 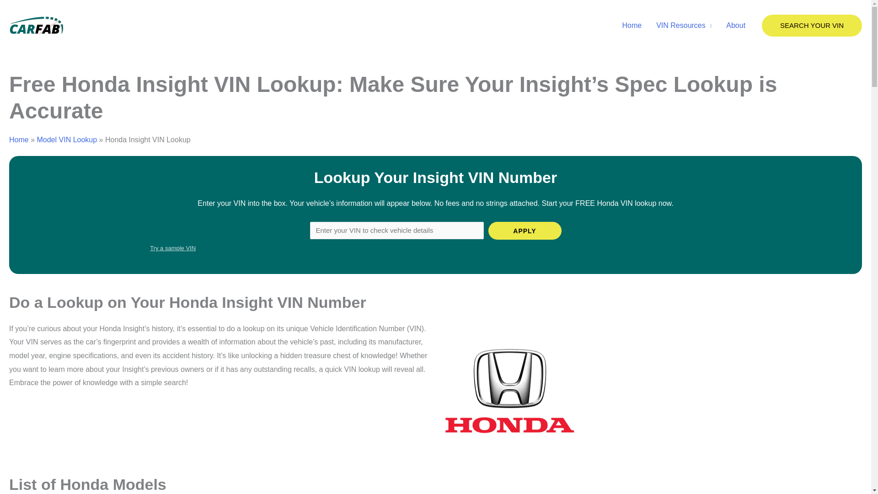 I want to click on Home, so click(x=632, y=25).